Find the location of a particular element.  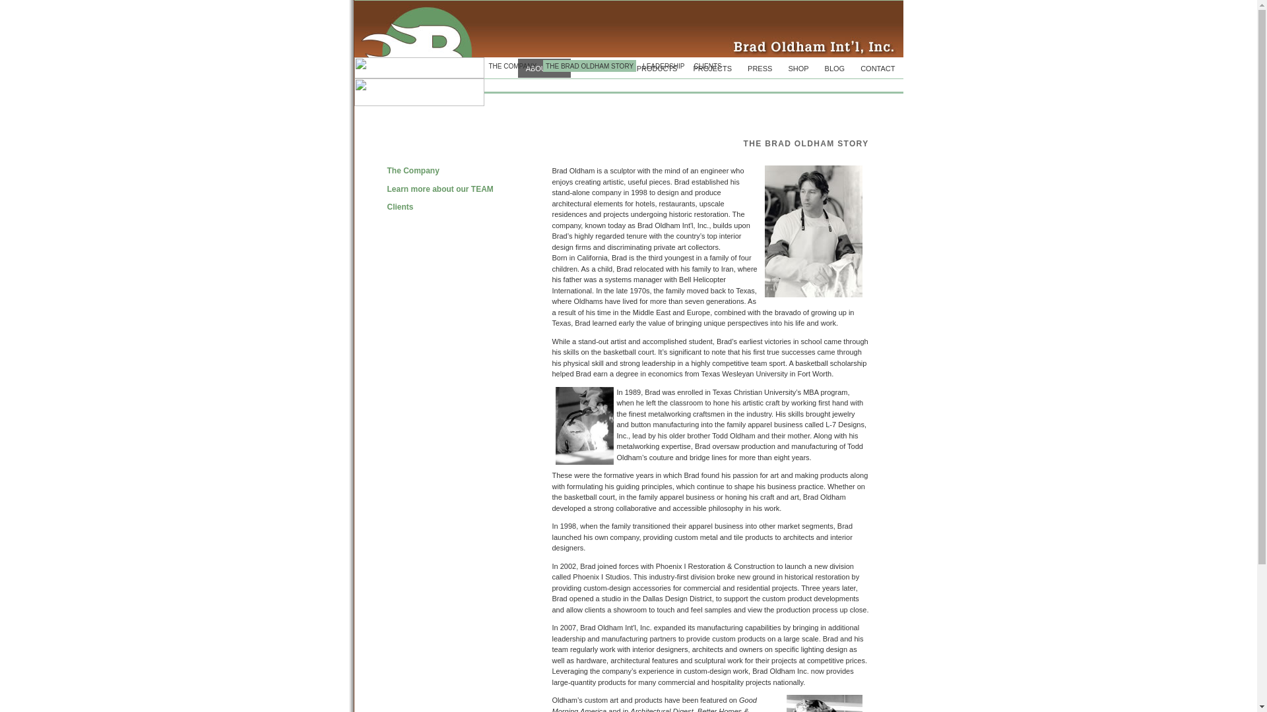

PRESS is located at coordinates (760, 69).